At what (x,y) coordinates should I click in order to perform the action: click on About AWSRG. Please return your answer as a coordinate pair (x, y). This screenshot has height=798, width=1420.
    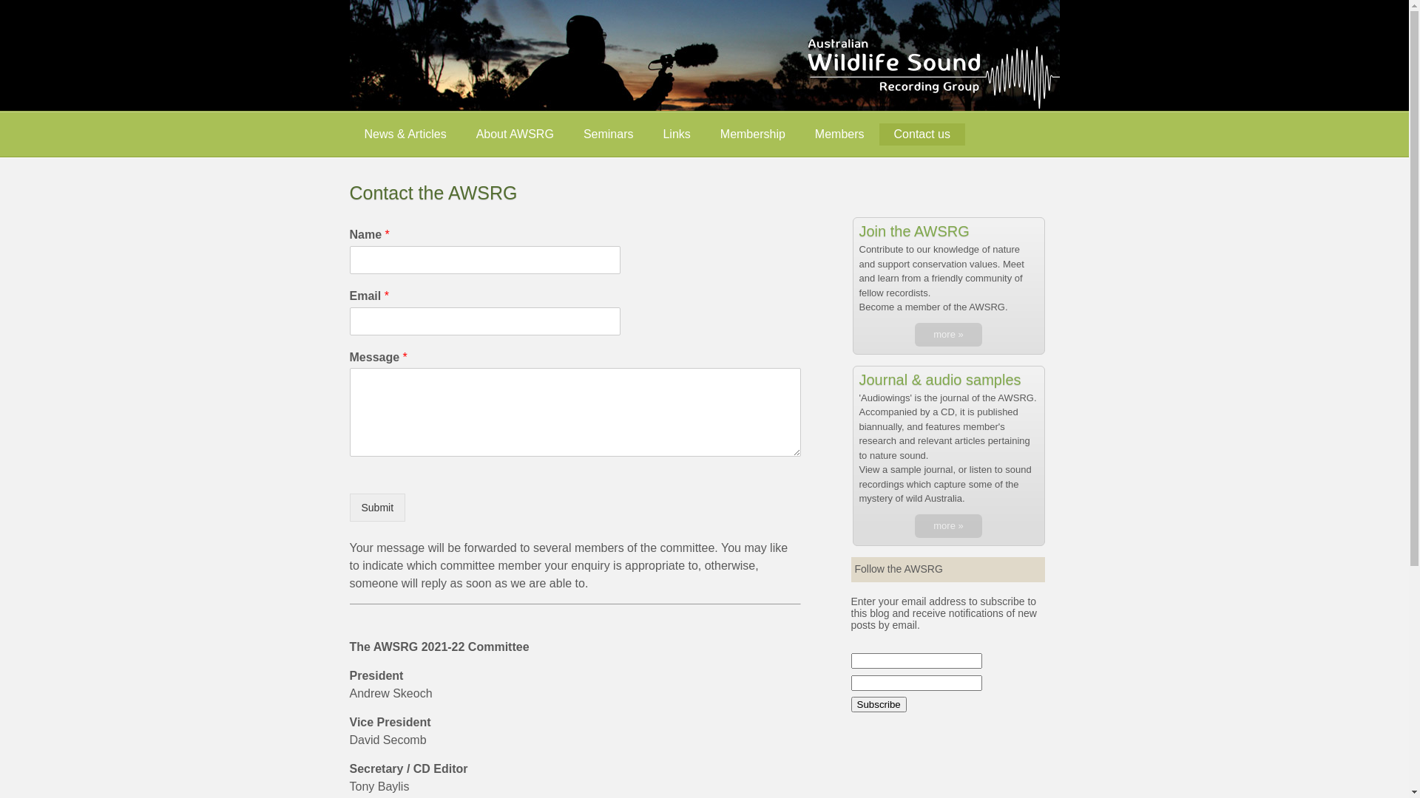
    Looking at the image, I should click on (515, 134).